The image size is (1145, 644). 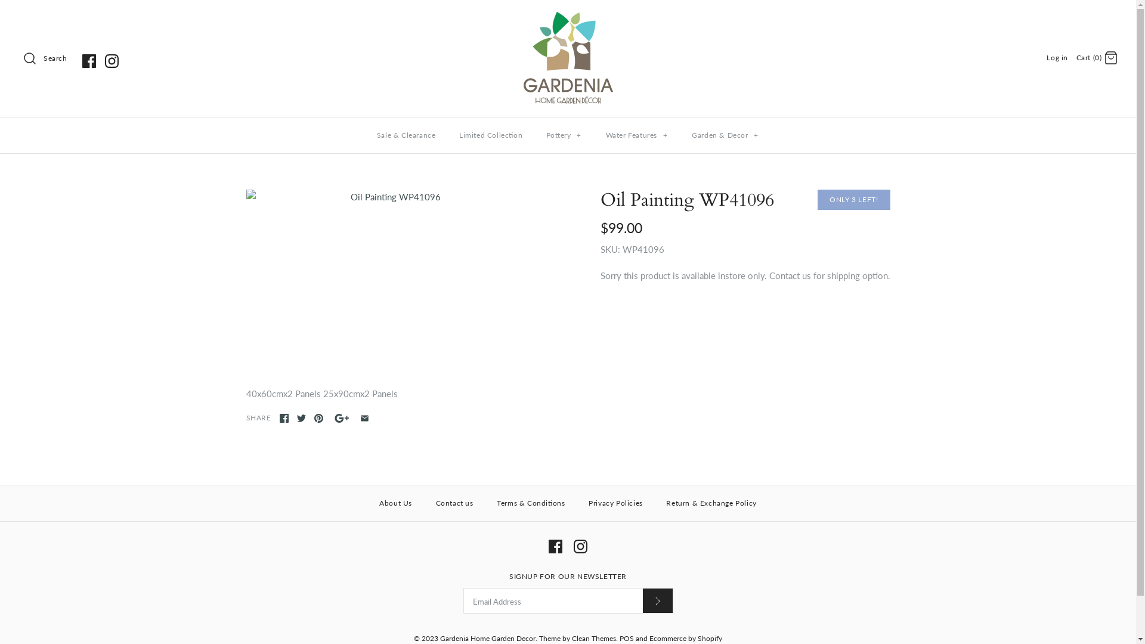 What do you see at coordinates (454, 503) in the screenshot?
I see `Contact us` at bounding box center [454, 503].